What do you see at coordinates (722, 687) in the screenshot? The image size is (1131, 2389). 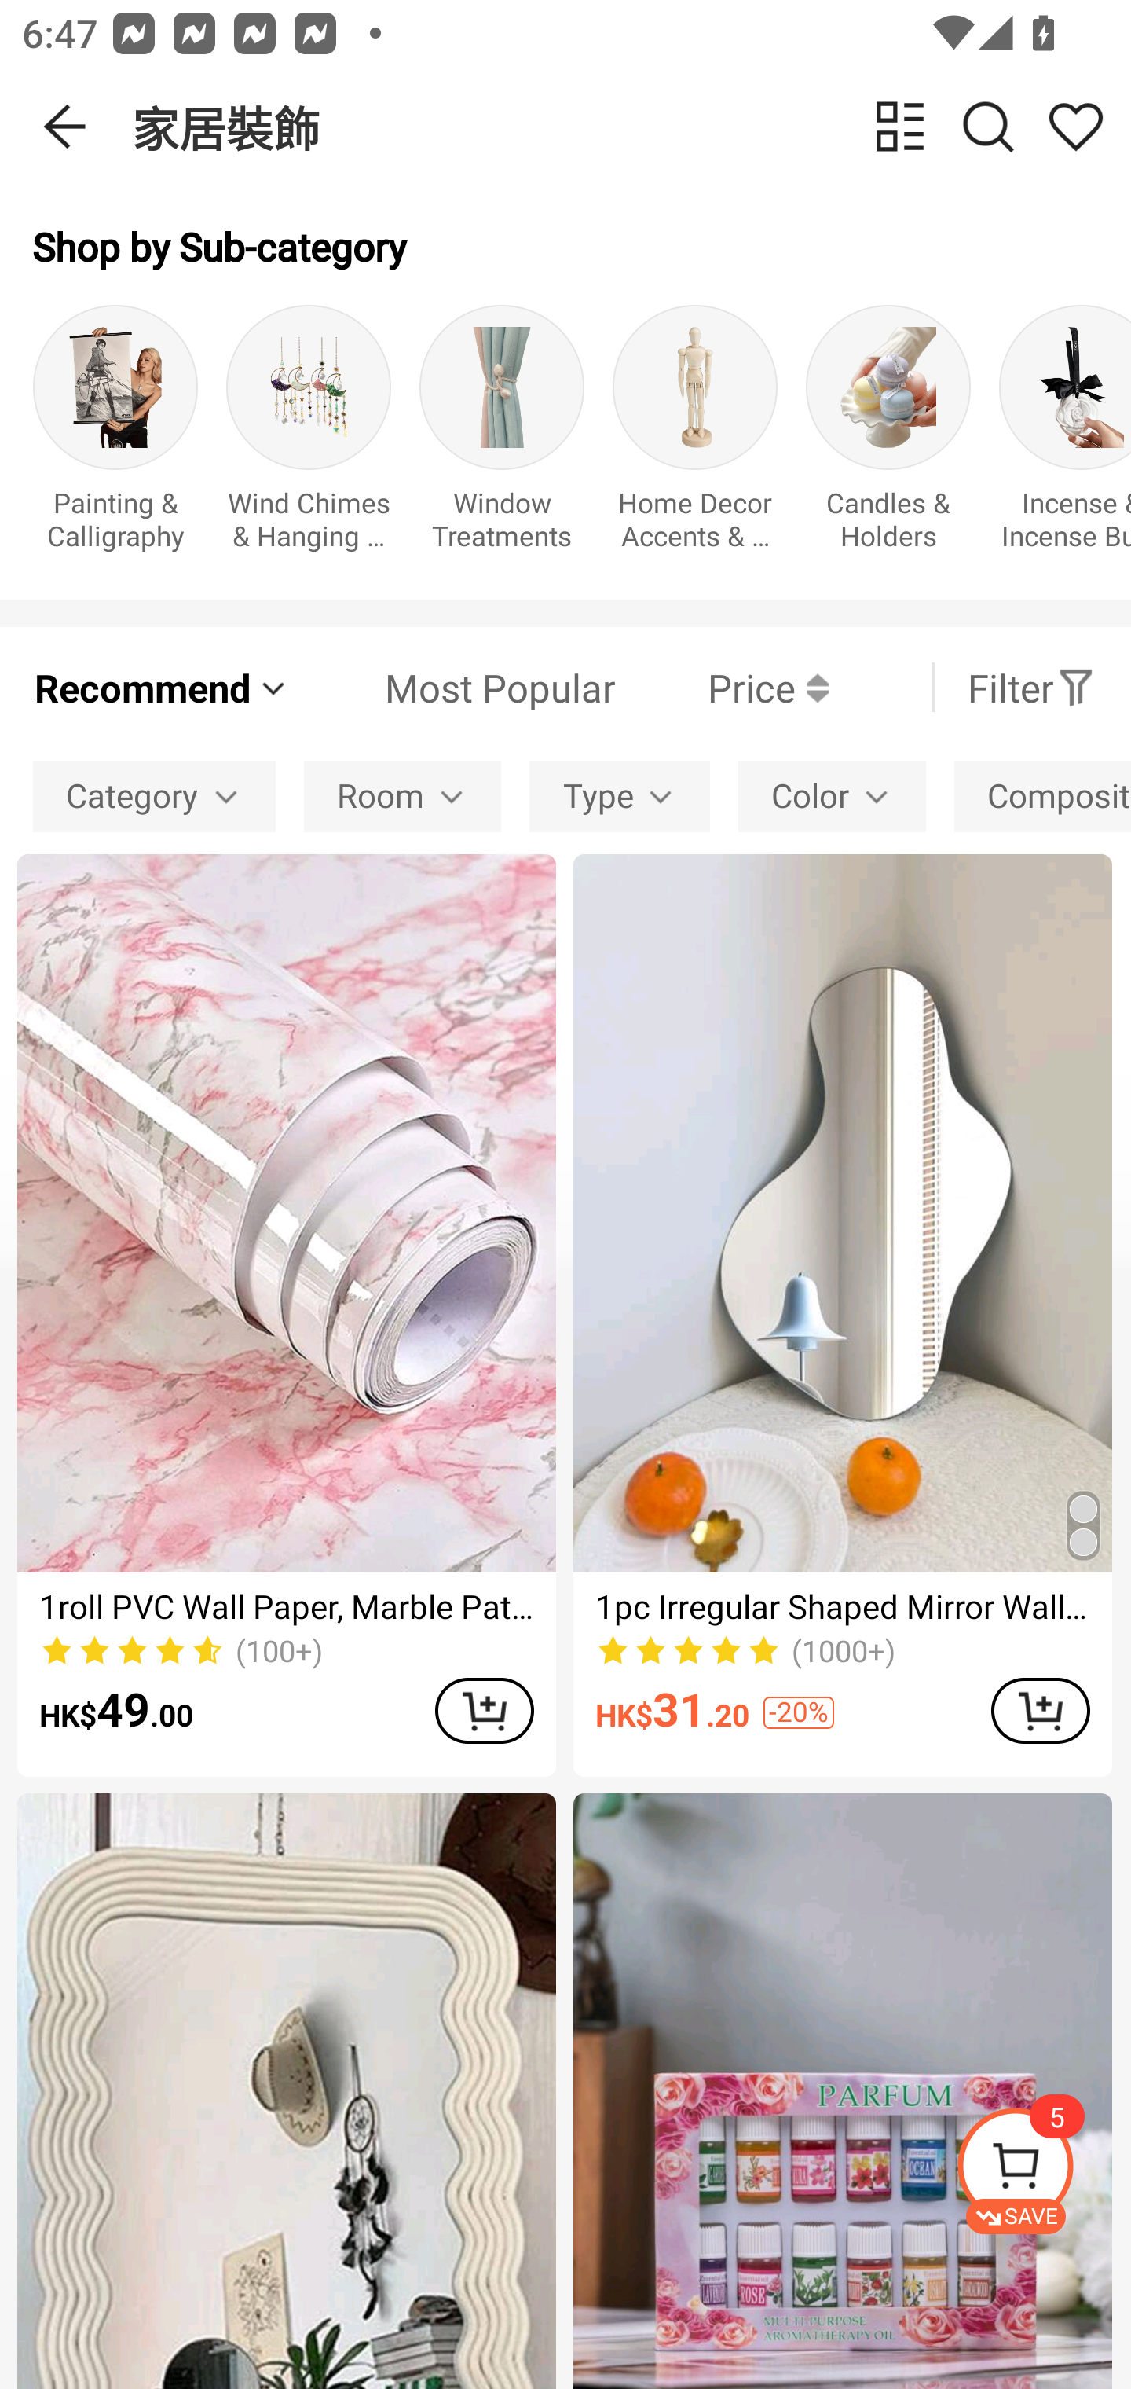 I see `Price` at bounding box center [722, 687].